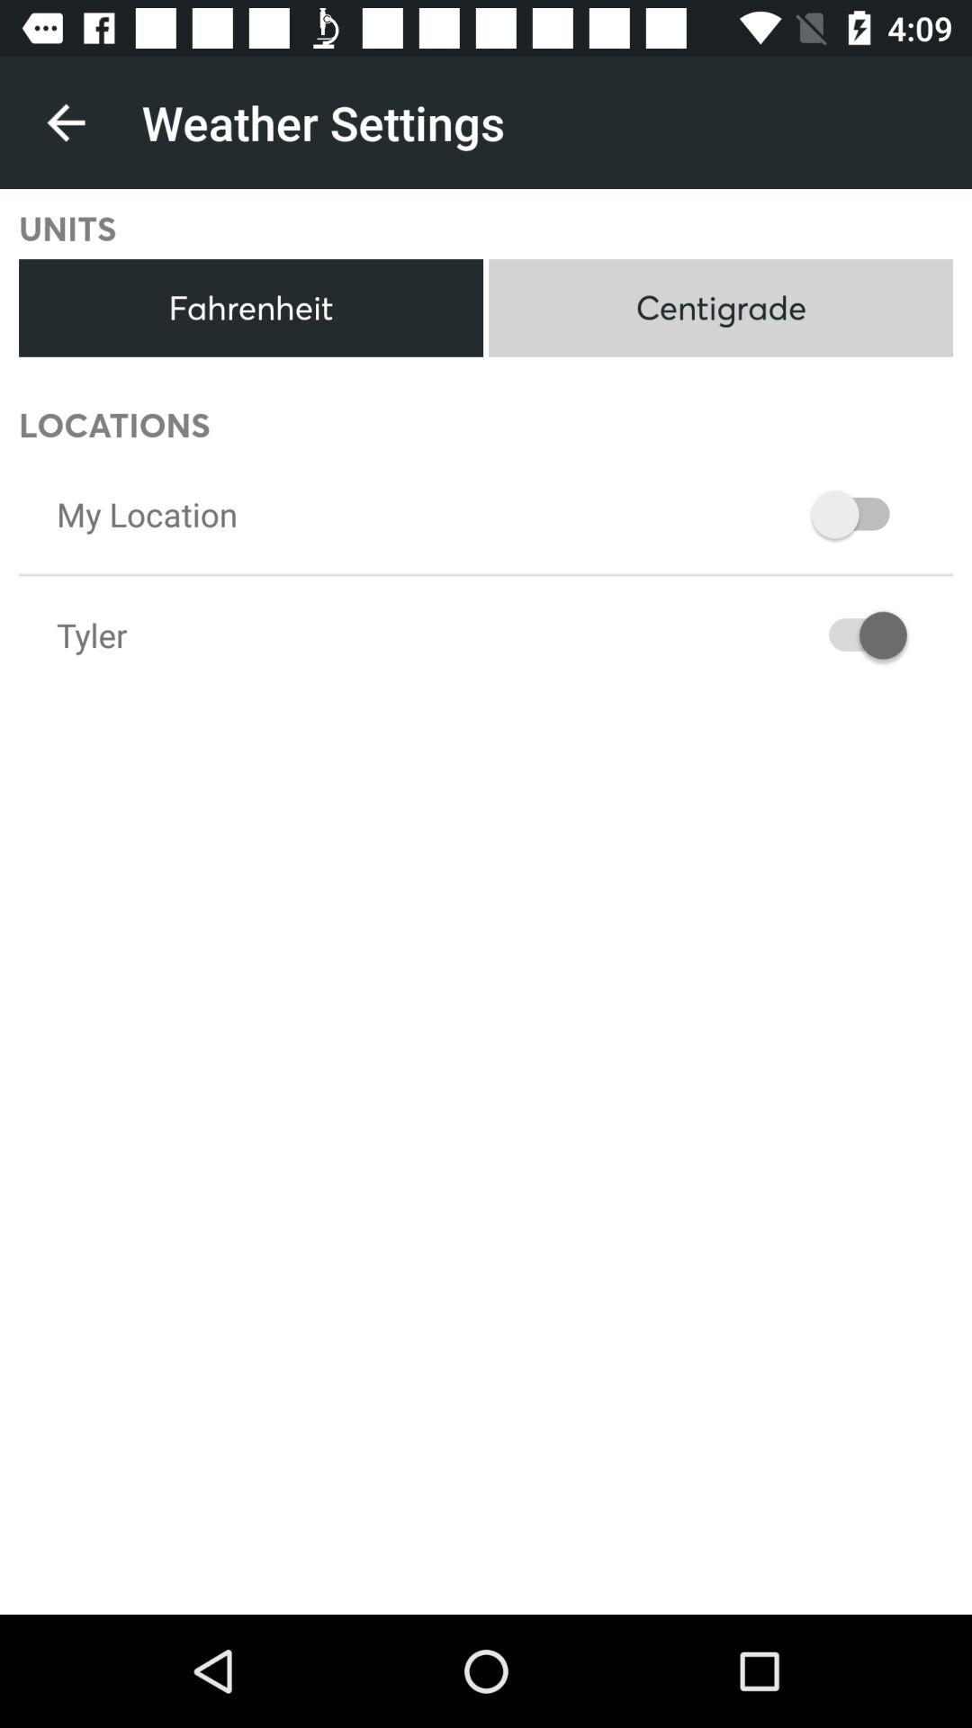 The image size is (972, 1728). What do you see at coordinates (720, 308) in the screenshot?
I see `turn on item below weather settings item` at bounding box center [720, 308].